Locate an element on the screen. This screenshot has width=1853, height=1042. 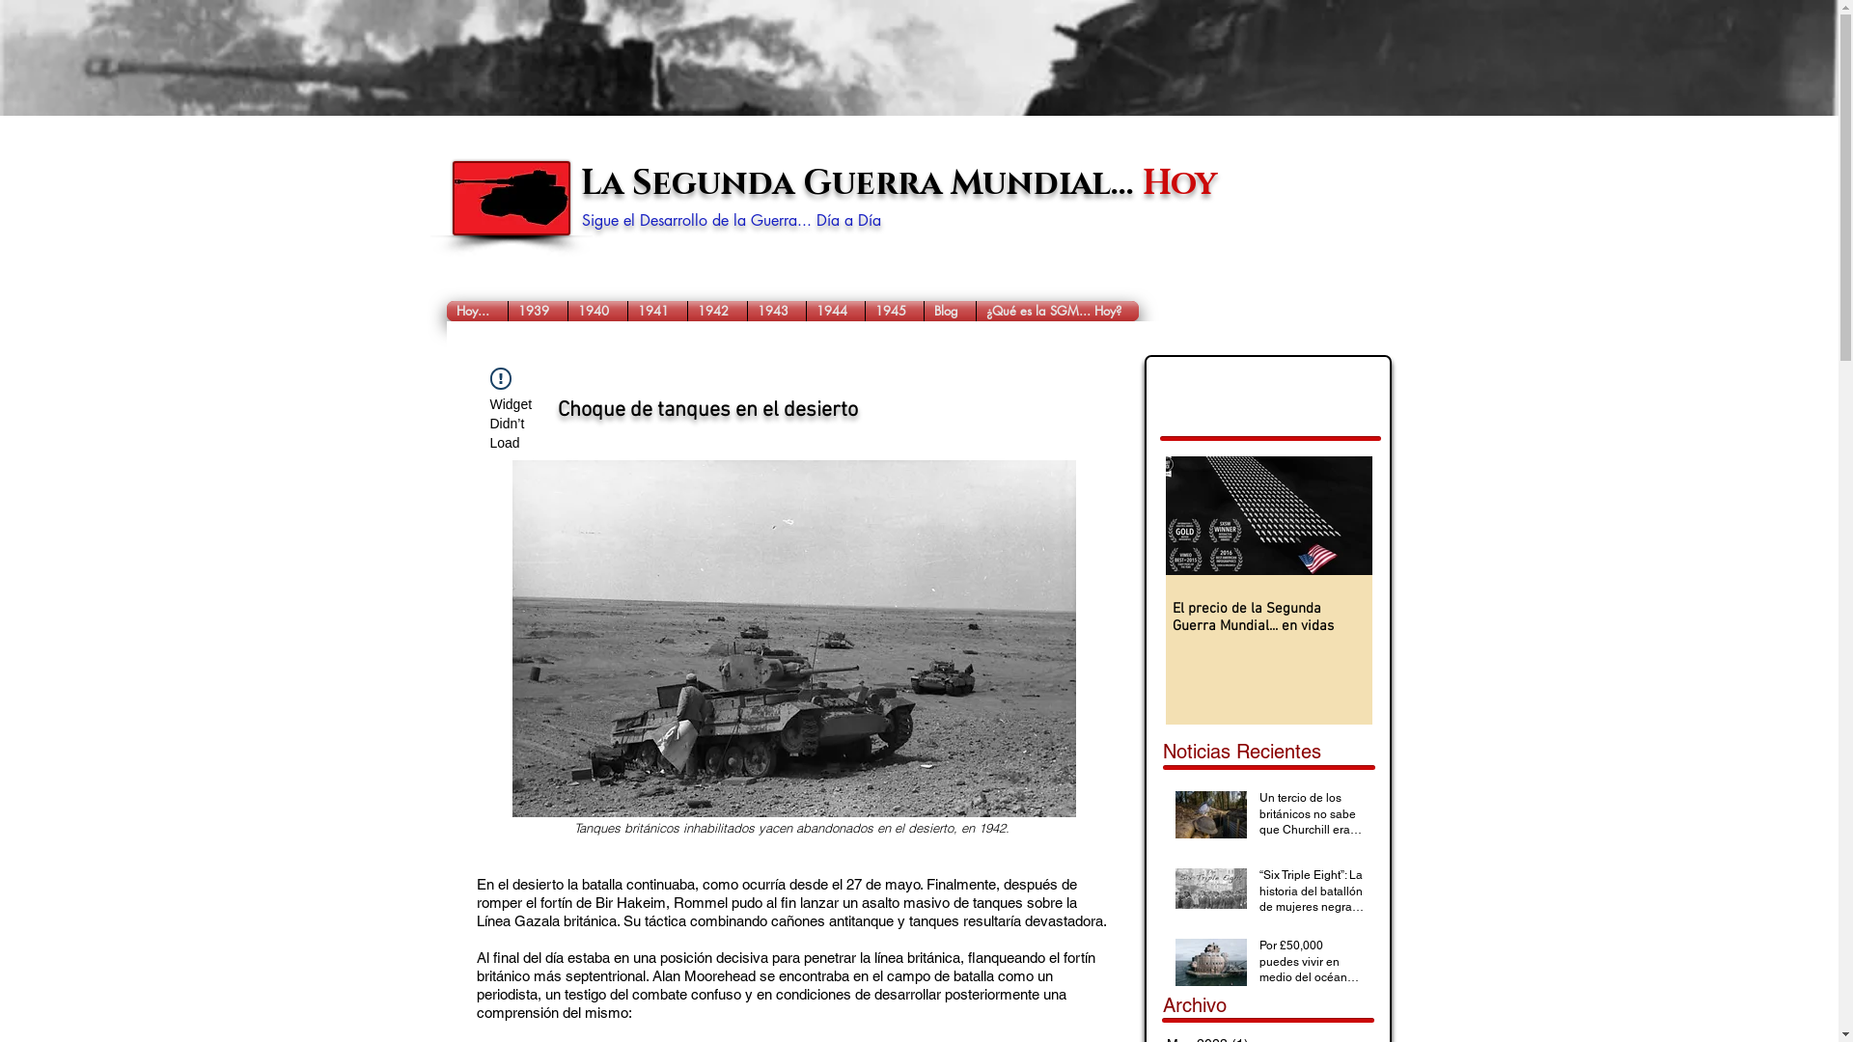
Hoy... is located at coordinates (477, 311).